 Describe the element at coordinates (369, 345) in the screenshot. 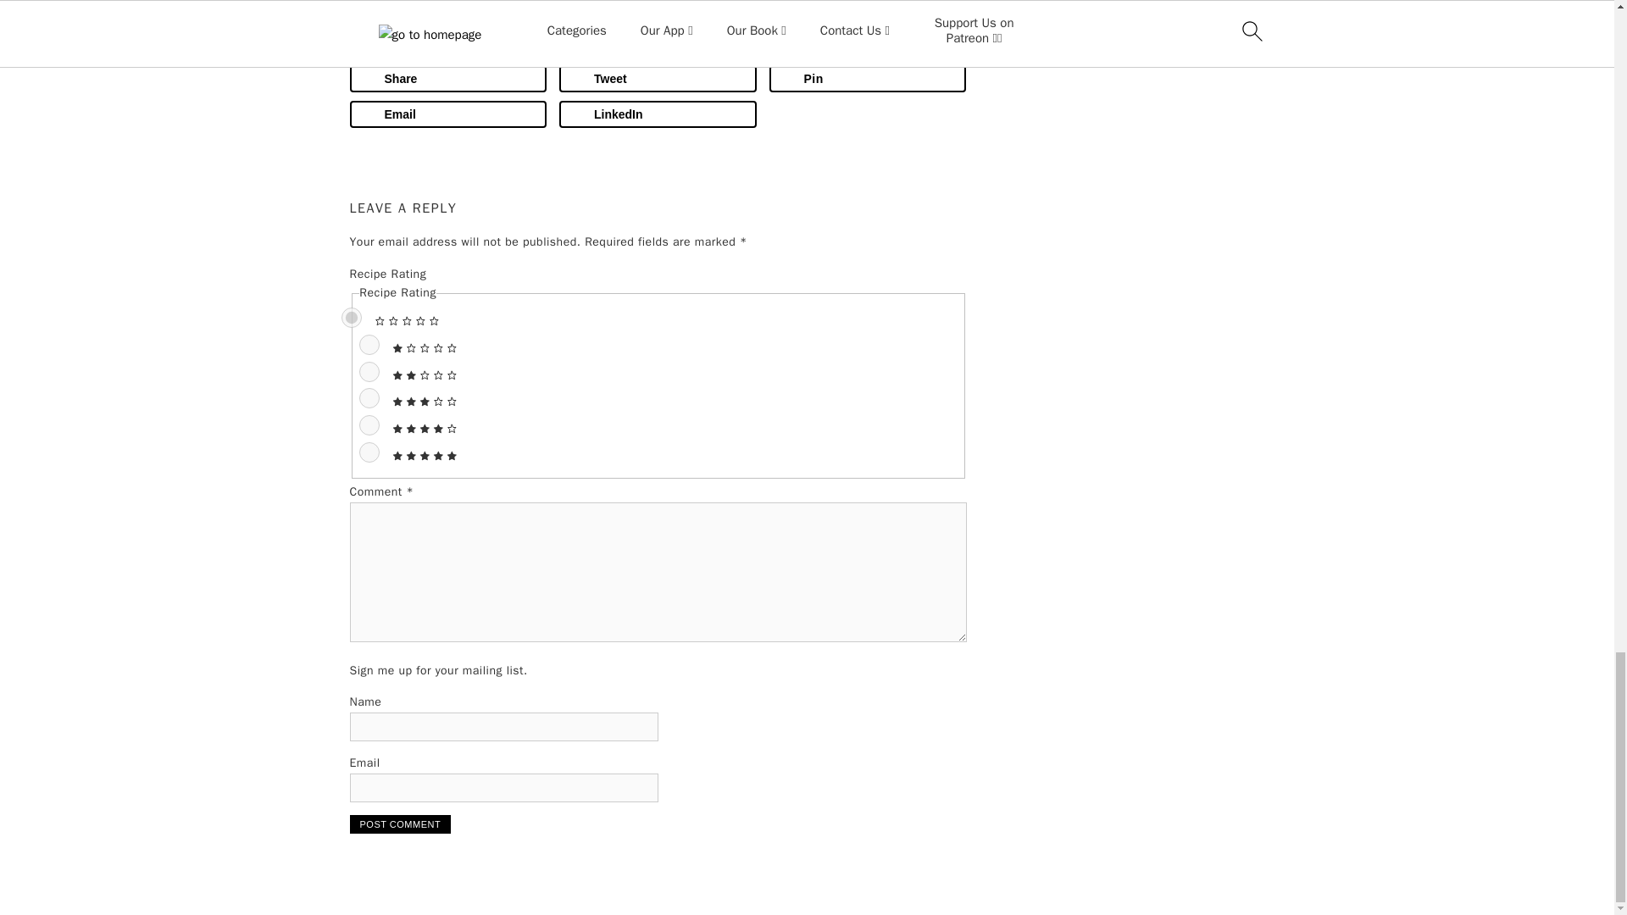

I see `1` at that location.